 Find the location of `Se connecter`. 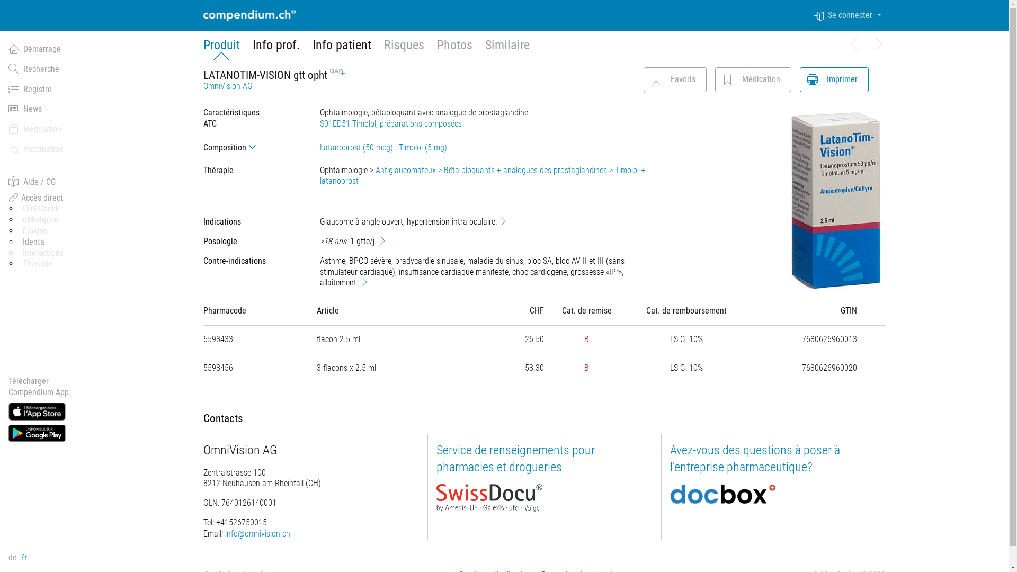

Se connecter is located at coordinates (850, 15).